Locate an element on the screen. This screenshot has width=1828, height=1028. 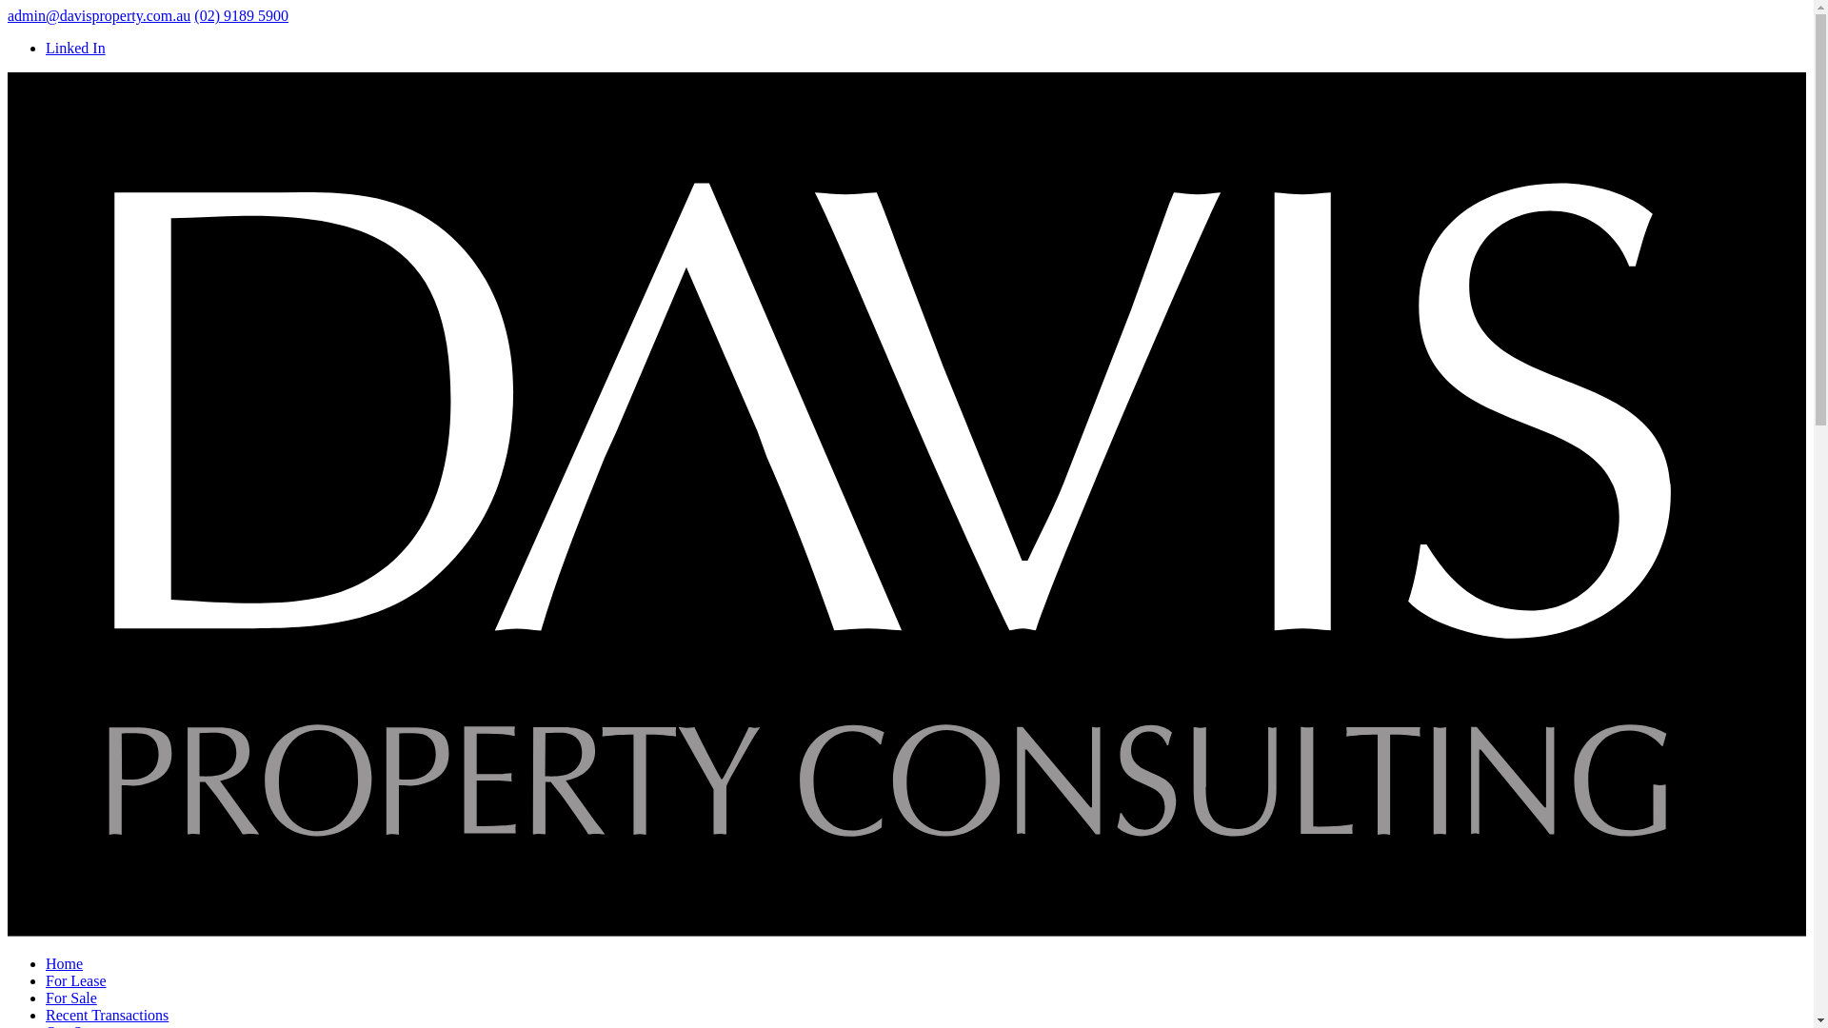
admin@davisproperty.com.au is located at coordinates (99, 15).